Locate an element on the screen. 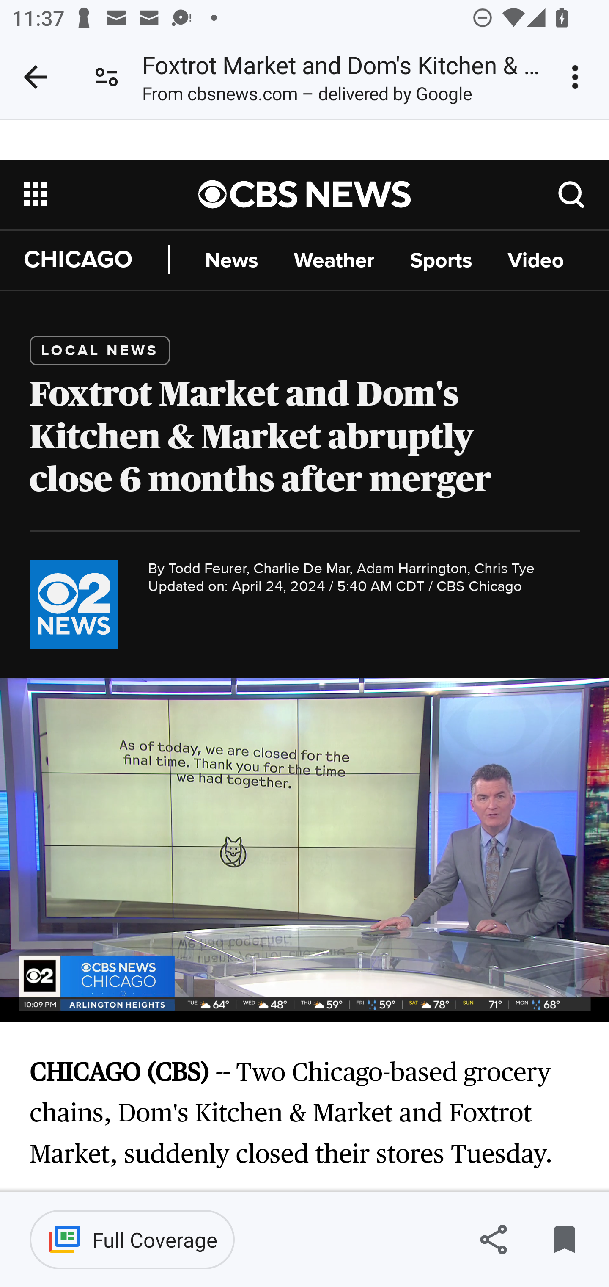  LOCAL NEWS is located at coordinates (101, 350).